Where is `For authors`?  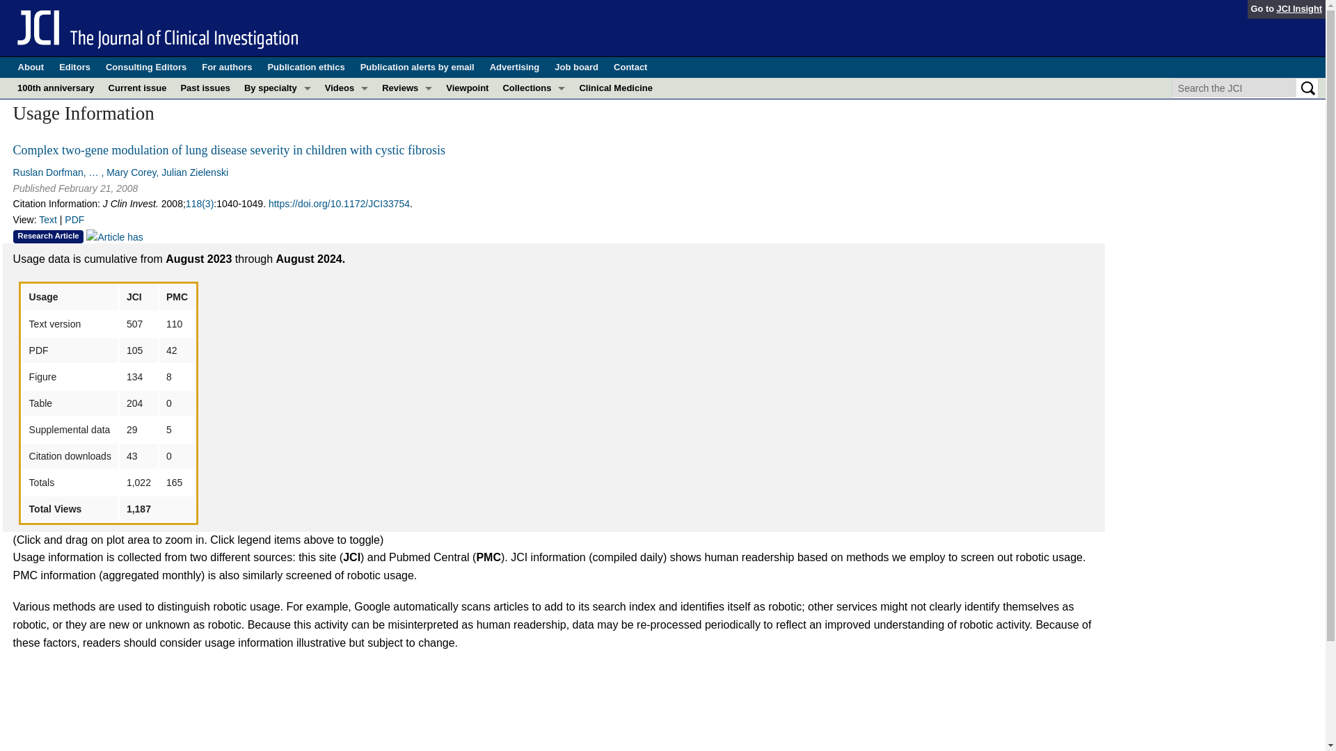
For authors is located at coordinates (227, 67).